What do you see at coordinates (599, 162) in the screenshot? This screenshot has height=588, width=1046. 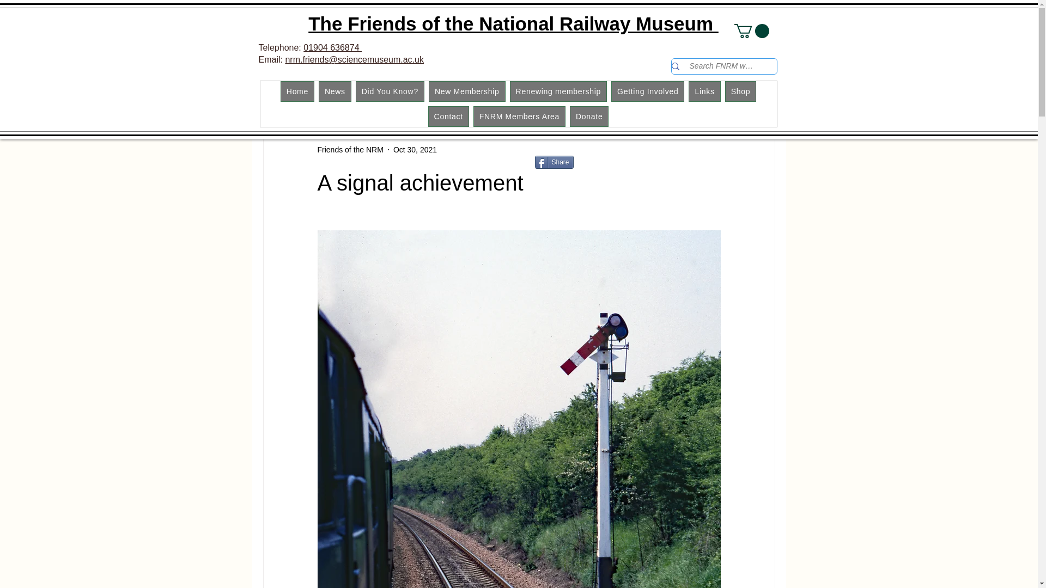 I see `Twitter Tweet` at bounding box center [599, 162].